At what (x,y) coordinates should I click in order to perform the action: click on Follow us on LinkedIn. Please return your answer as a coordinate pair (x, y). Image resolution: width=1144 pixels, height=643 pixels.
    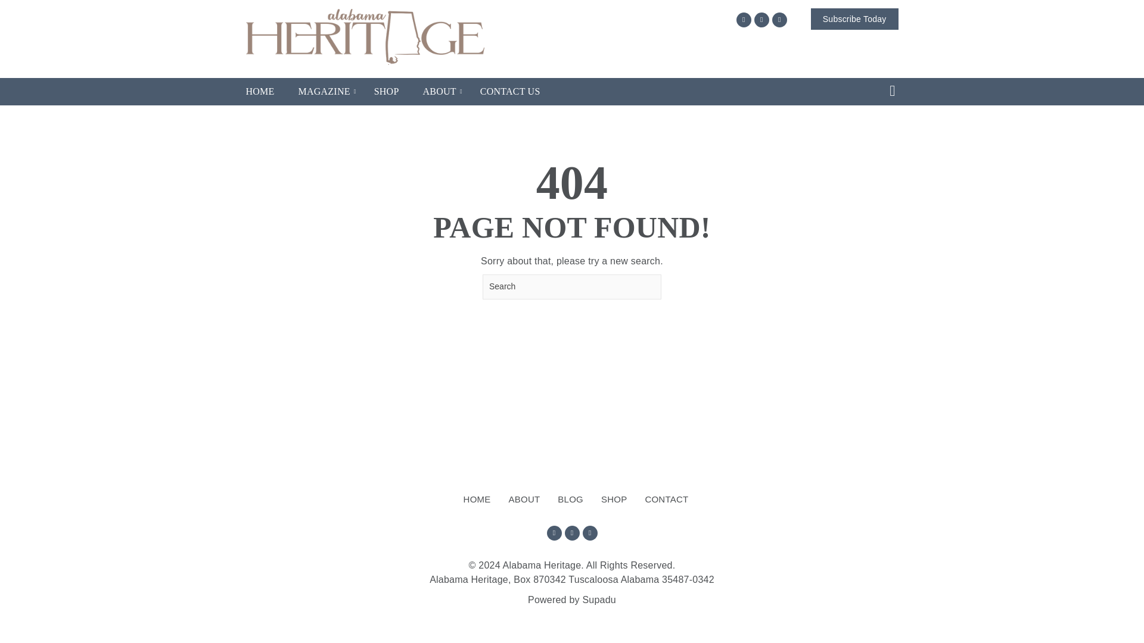
    Looking at the image, I should click on (779, 20).